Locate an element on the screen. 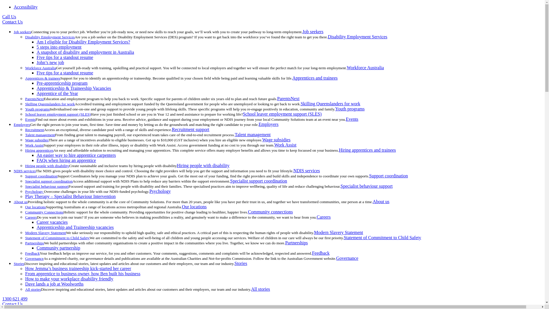 This screenshot has height=309, width=549. Employers is located at coordinates (22, 125).